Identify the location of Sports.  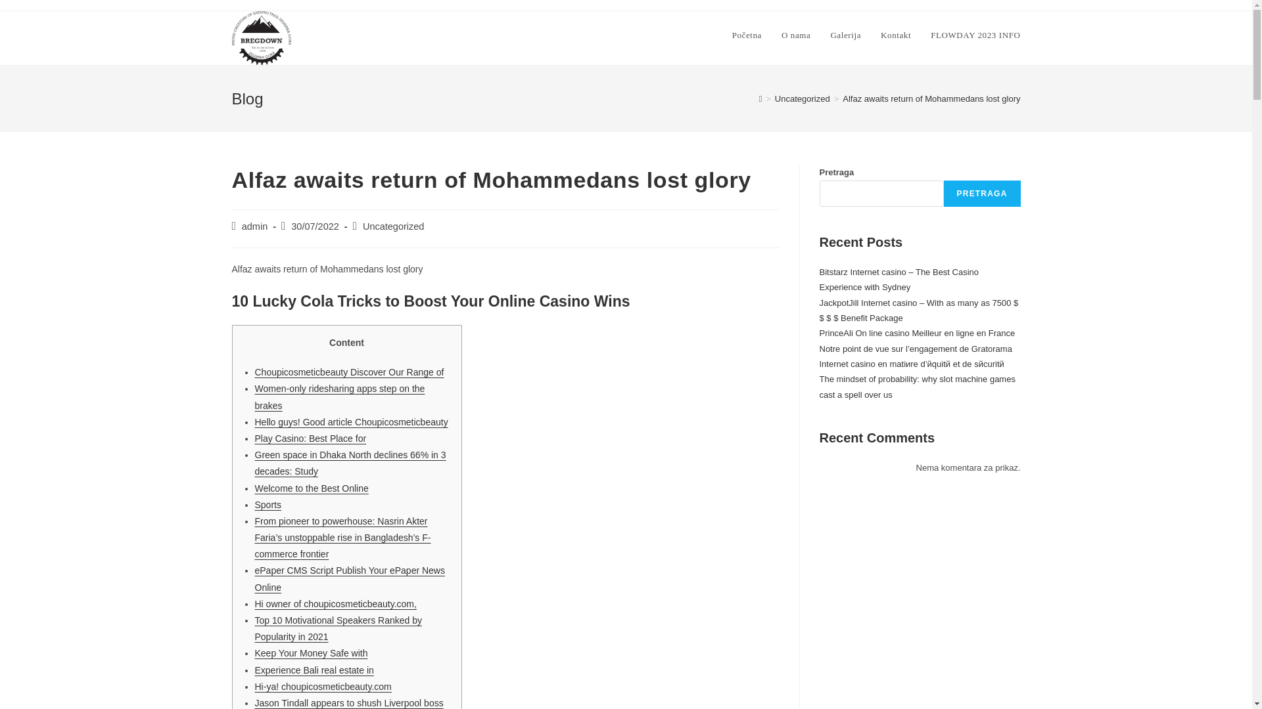
(268, 504).